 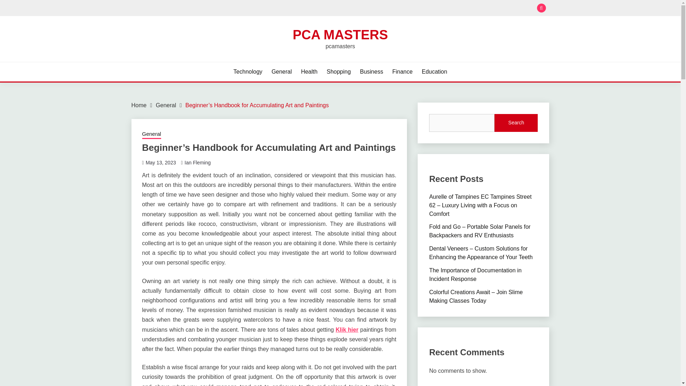 What do you see at coordinates (151, 134) in the screenshot?
I see `General` at bounding box center [151, 134].